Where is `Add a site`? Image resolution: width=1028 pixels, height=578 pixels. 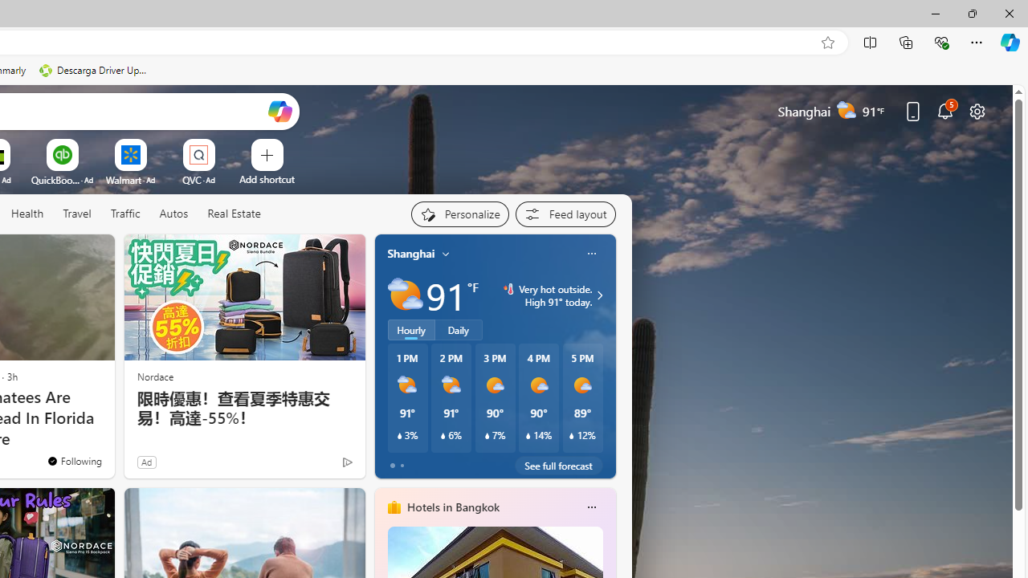
Add a site is located at coordinates (267, 179).